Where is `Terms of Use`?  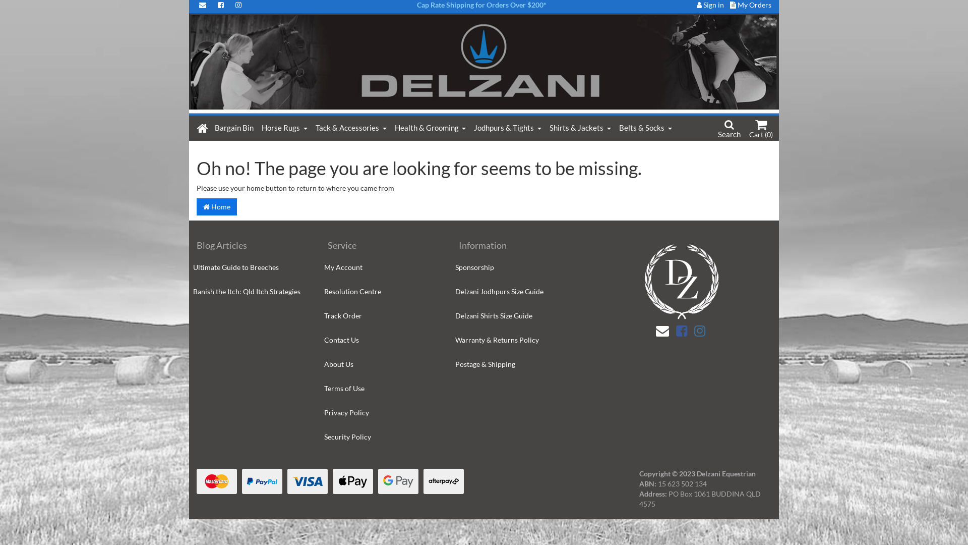 Terms of Use is located at coordinates (382, 389).